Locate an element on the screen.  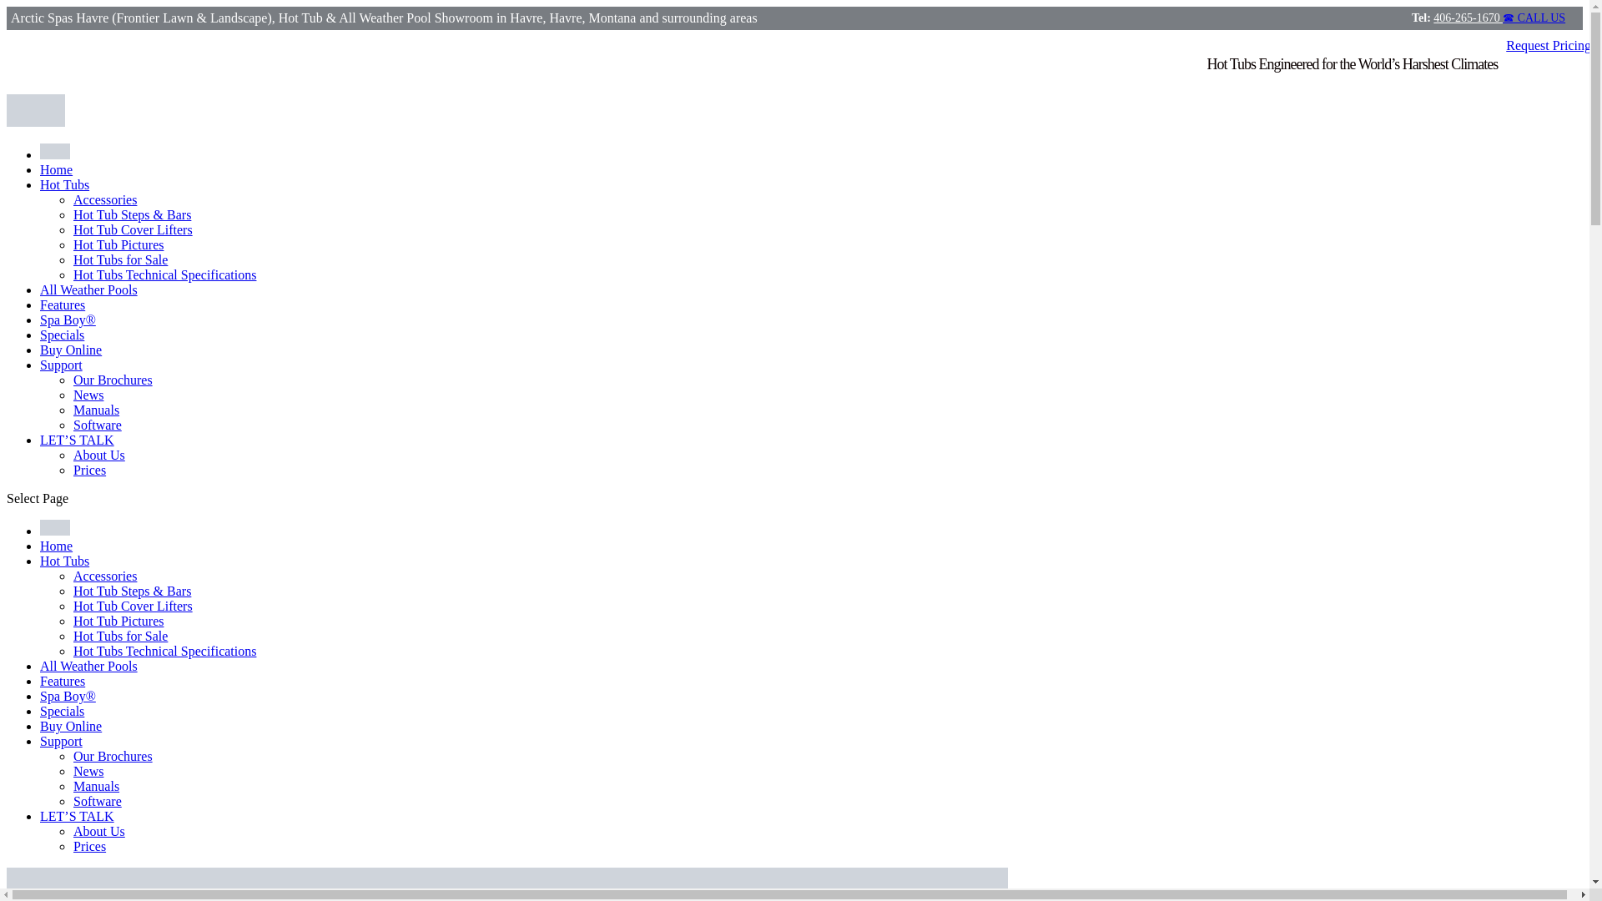
Hot Tubs Technical Specifications is located at coordinates (165, 274).